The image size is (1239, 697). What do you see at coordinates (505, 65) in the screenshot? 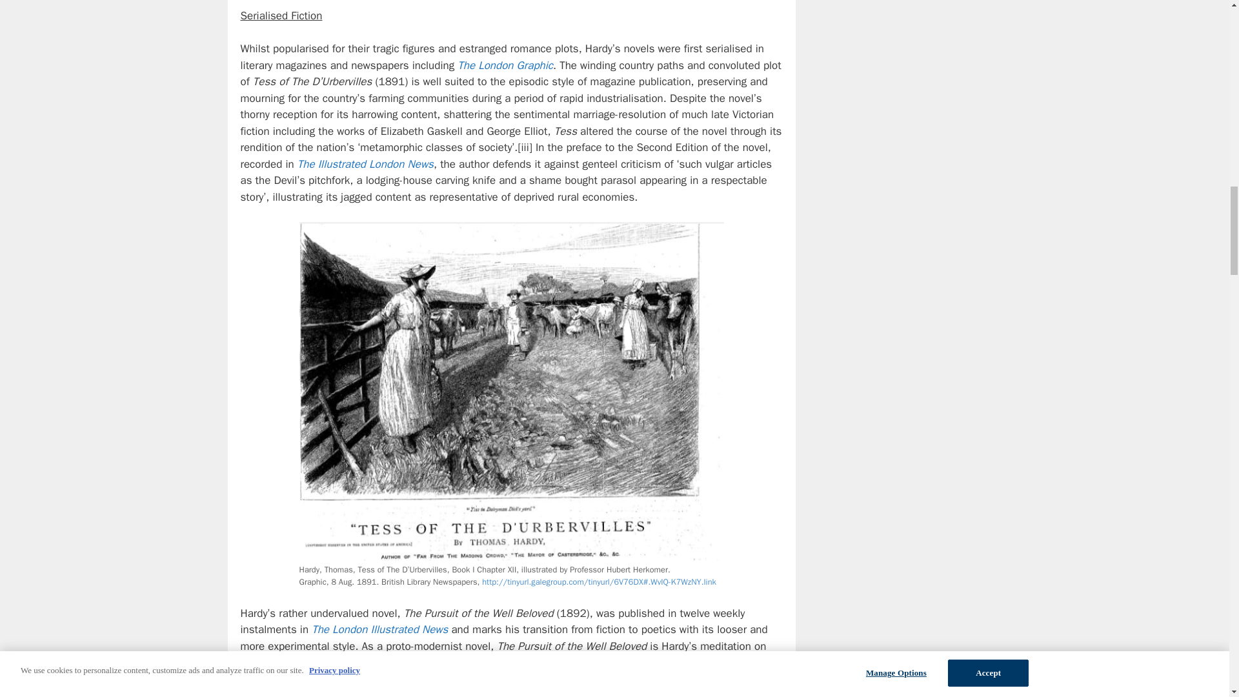
I see `The London Graphic` at bounding box center [505, 65].